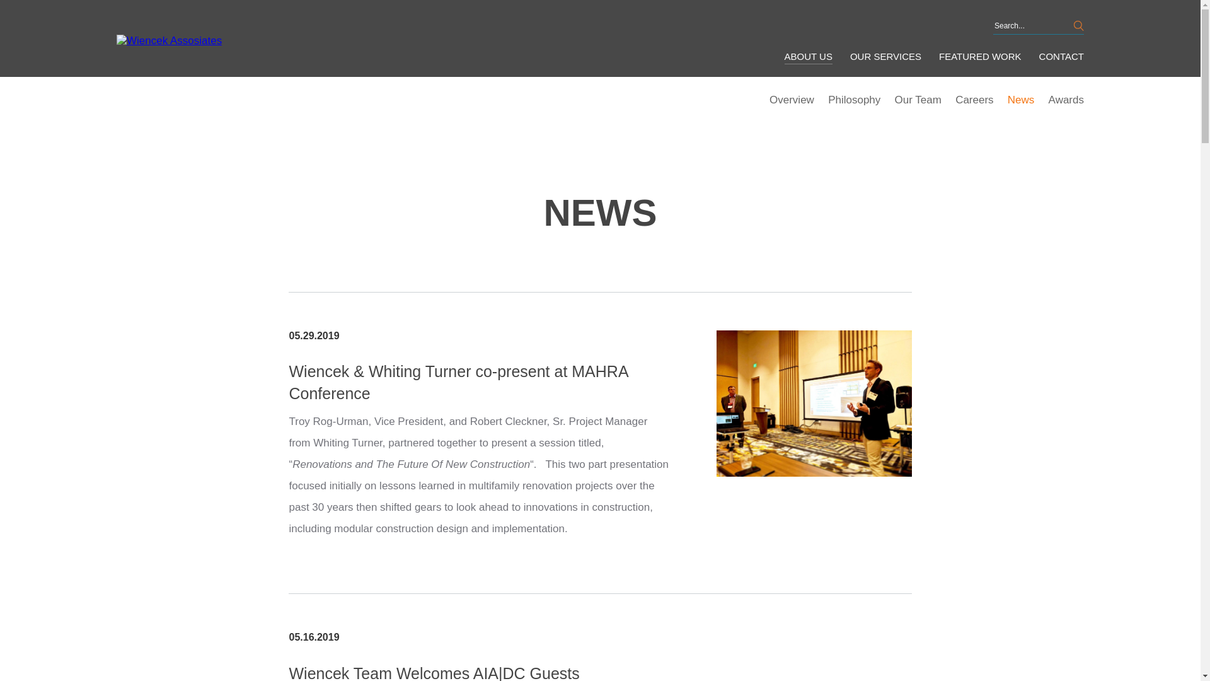  Describe the element at coordinates (792, 100) in the screenshot. I see `Overview` at that location.